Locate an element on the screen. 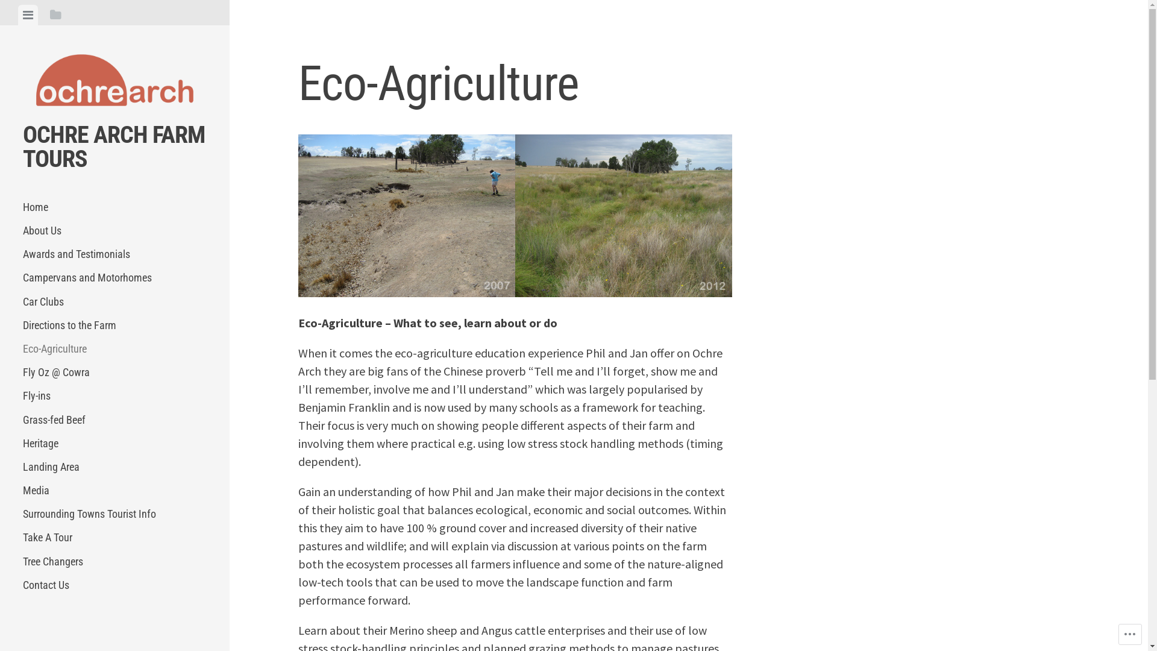  Take A Tour is located at coordinates (114, 538).